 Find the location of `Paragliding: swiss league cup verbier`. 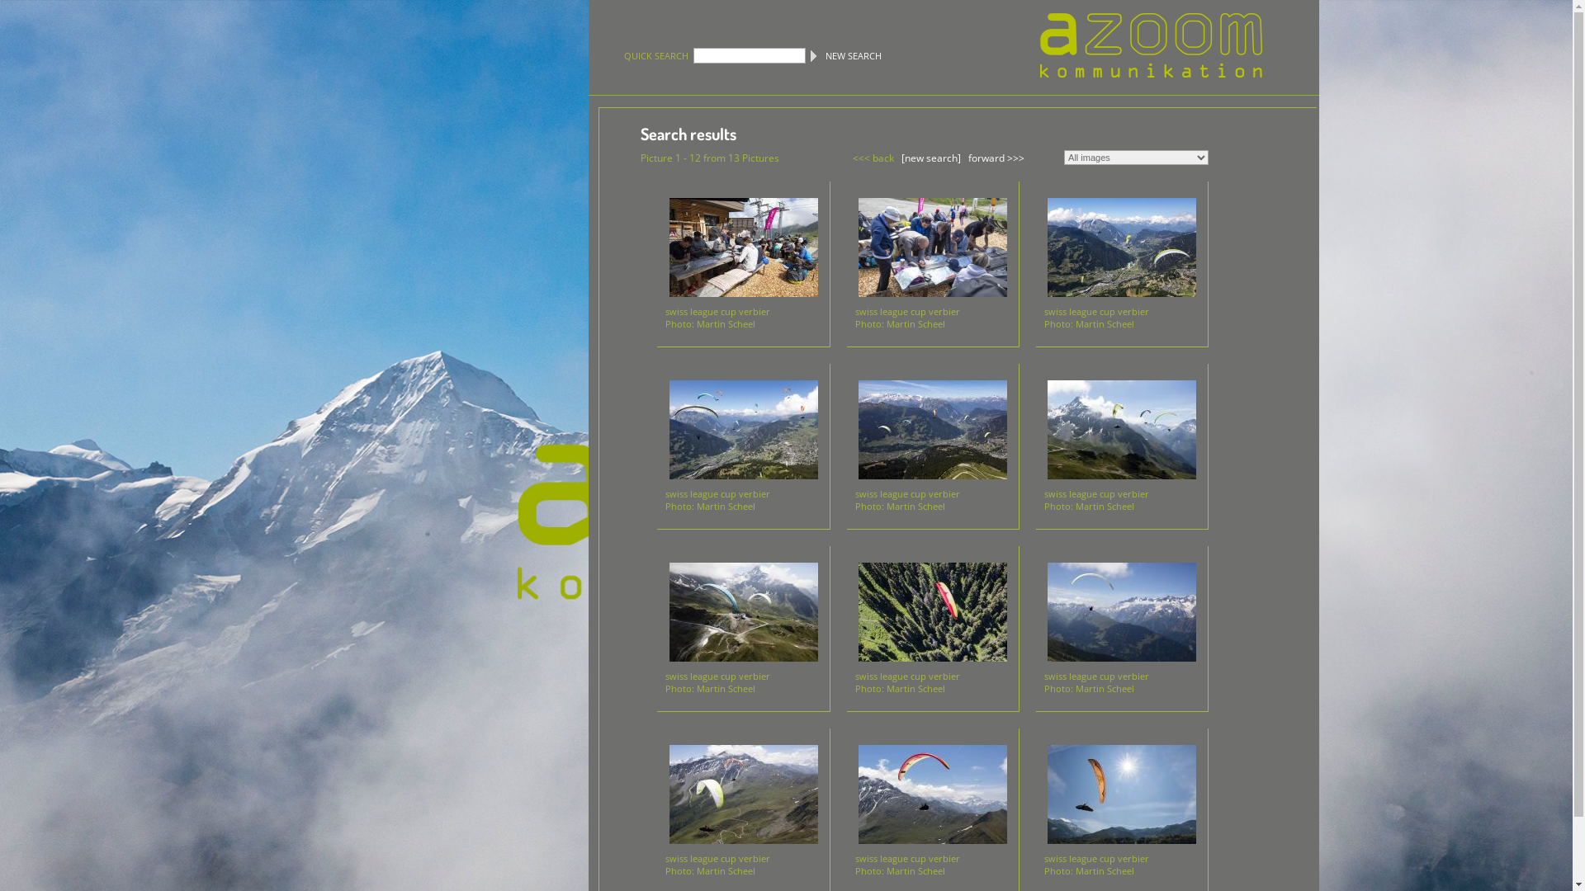

Paragliding: swiss league cup verbier is located at coordinates (933, 430).